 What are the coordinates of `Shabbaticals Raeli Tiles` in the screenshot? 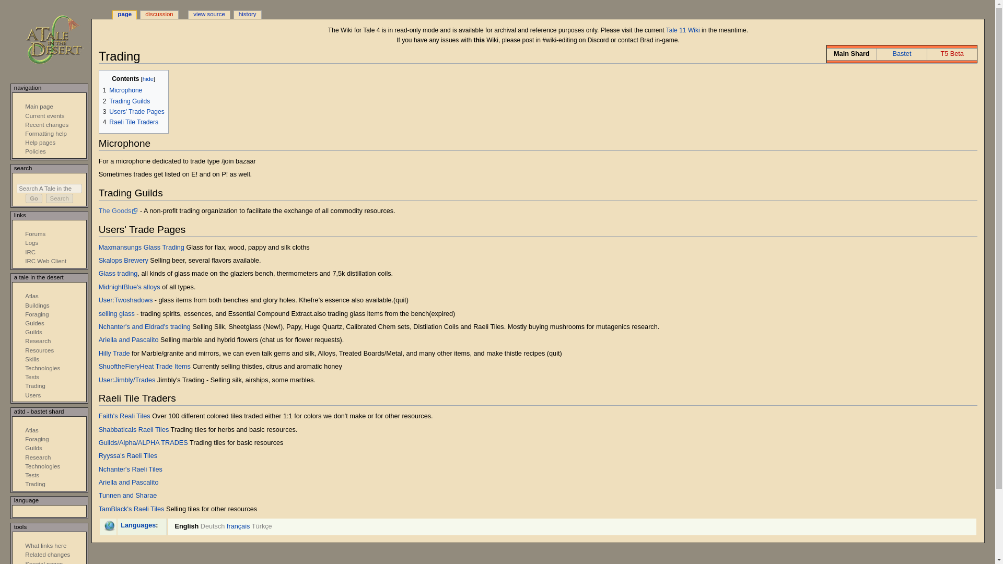 It's located at (134, 430).